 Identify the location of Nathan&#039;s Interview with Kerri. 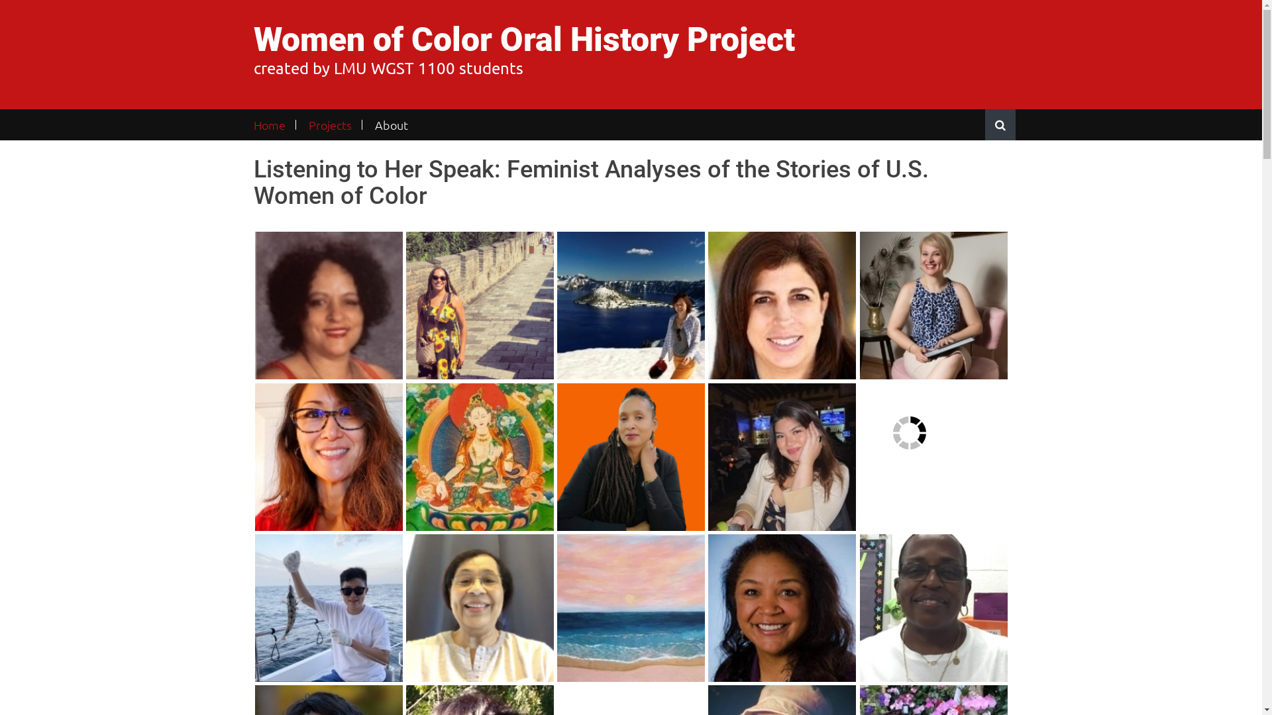
(480, 608).